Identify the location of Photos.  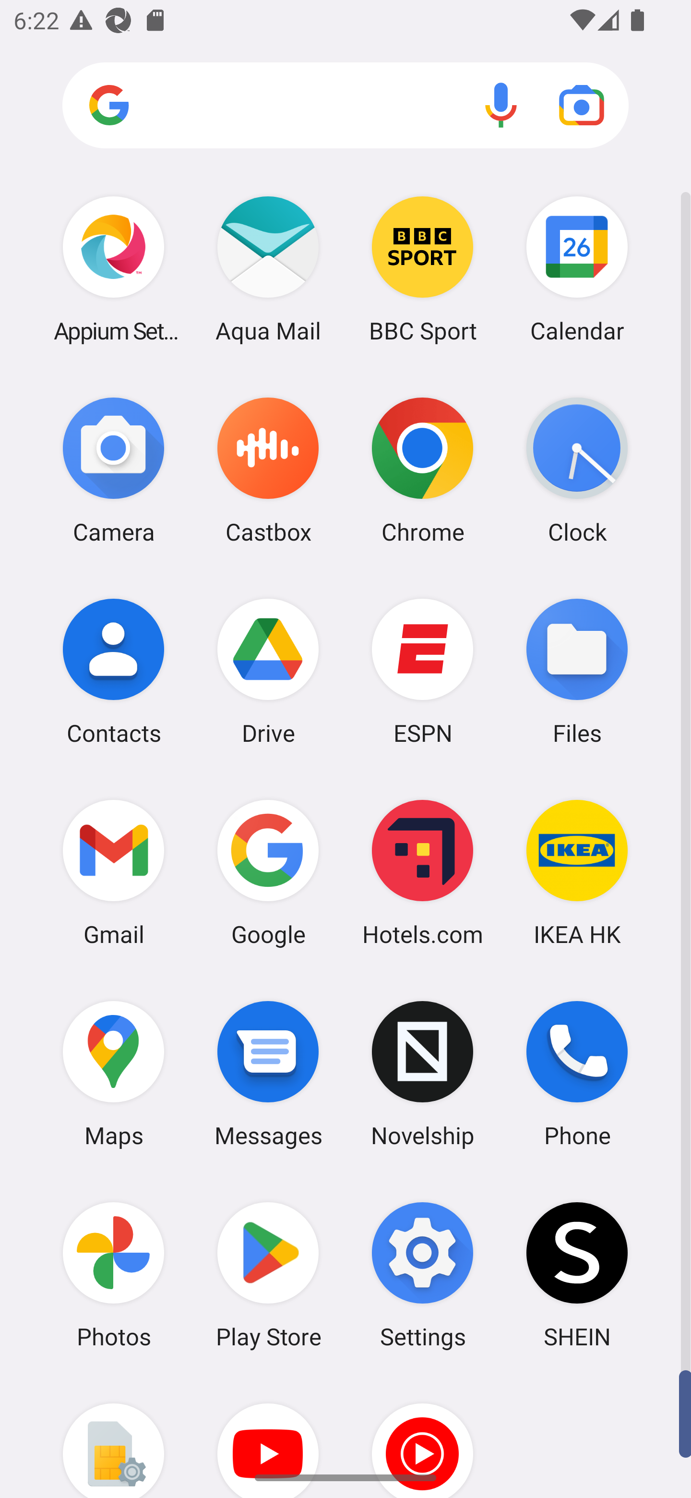
(113, 1275).